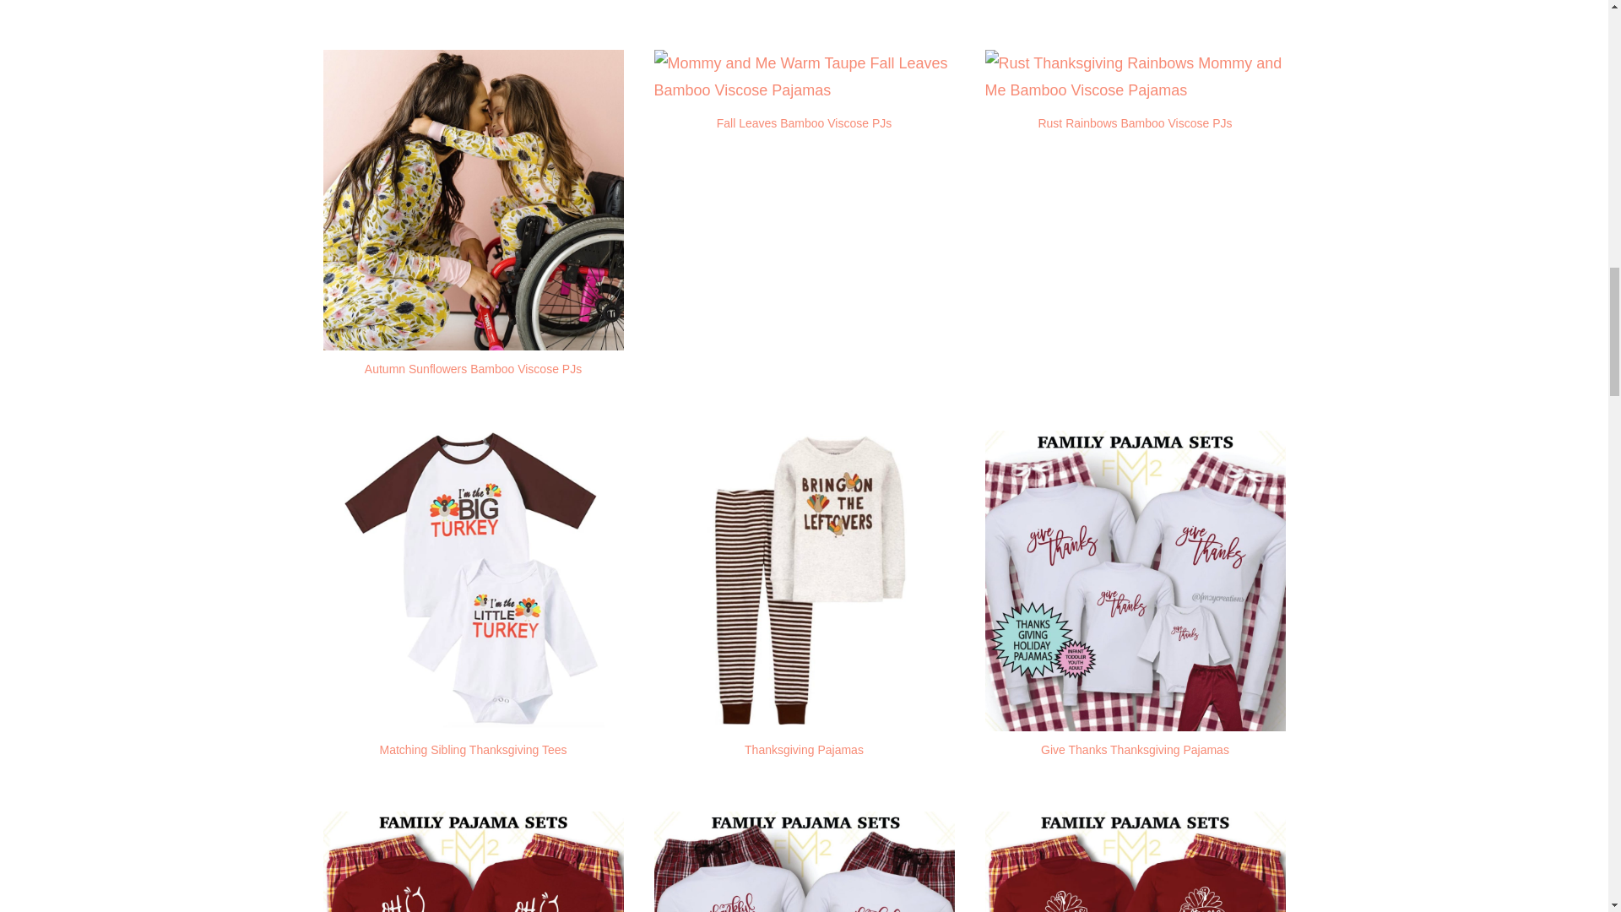  I want to click on Fall Leaves Bamboo Viscose PJs, so click(804, 123).